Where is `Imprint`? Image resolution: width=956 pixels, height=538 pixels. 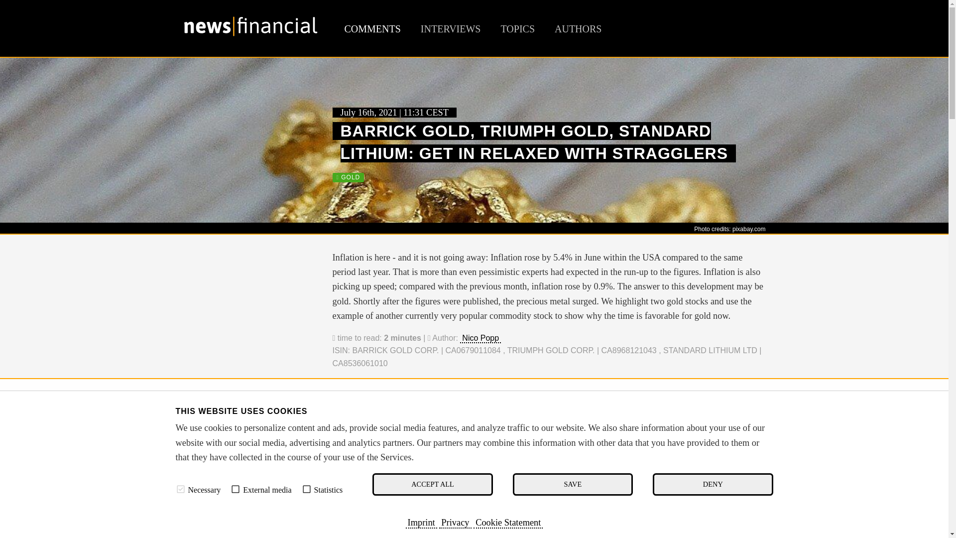
Imprint is located at coordinates (421, 523).